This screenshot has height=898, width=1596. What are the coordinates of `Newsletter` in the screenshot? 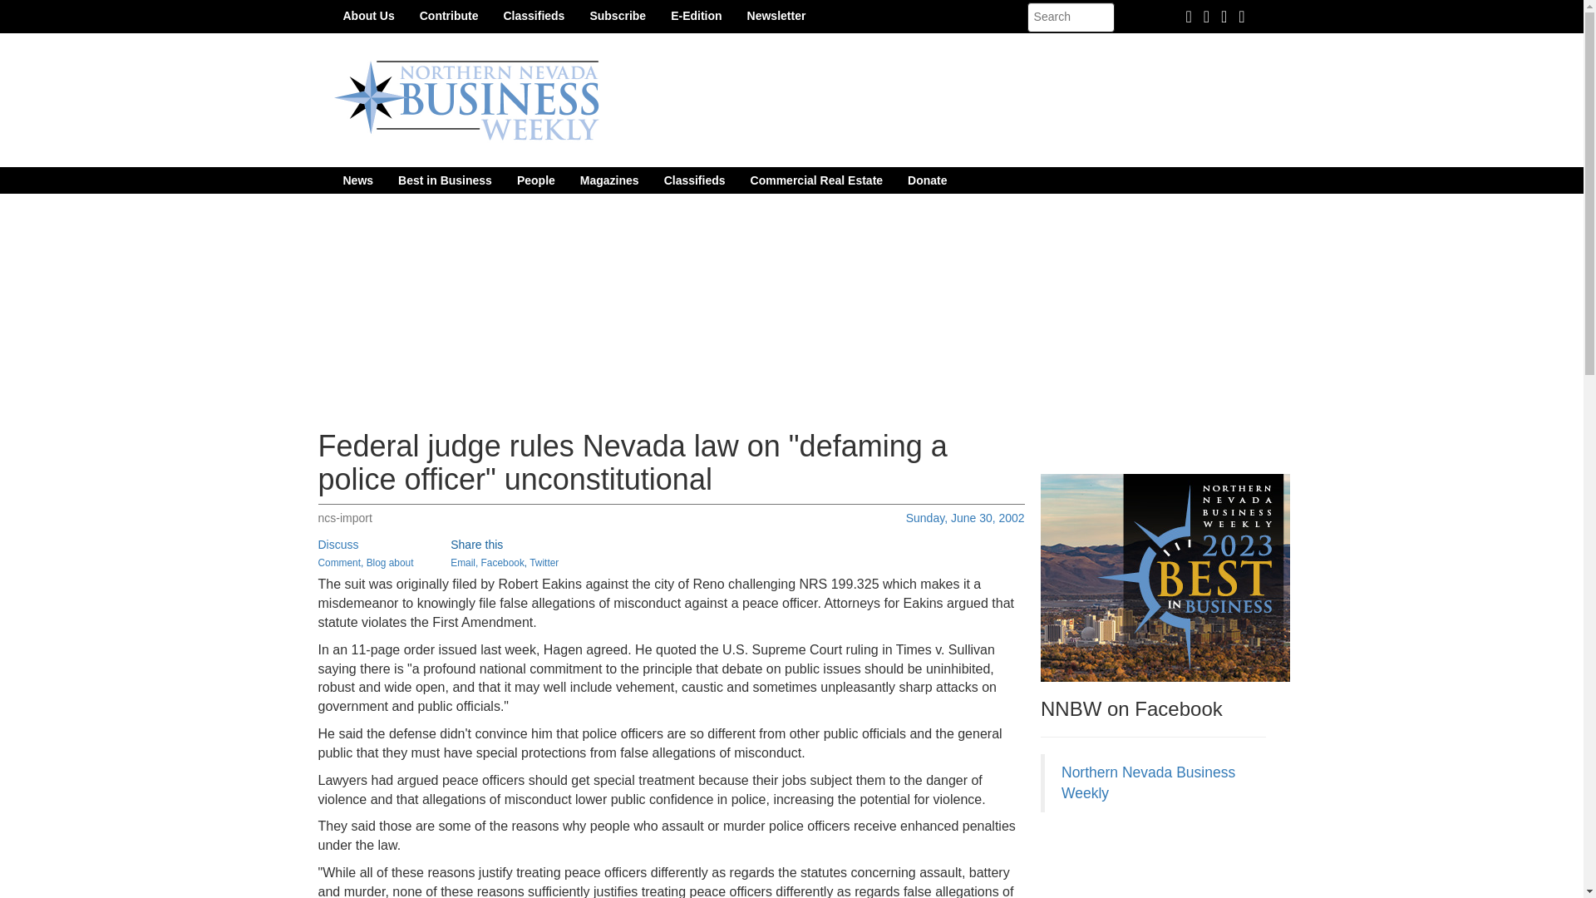 It's located at (776, 15).